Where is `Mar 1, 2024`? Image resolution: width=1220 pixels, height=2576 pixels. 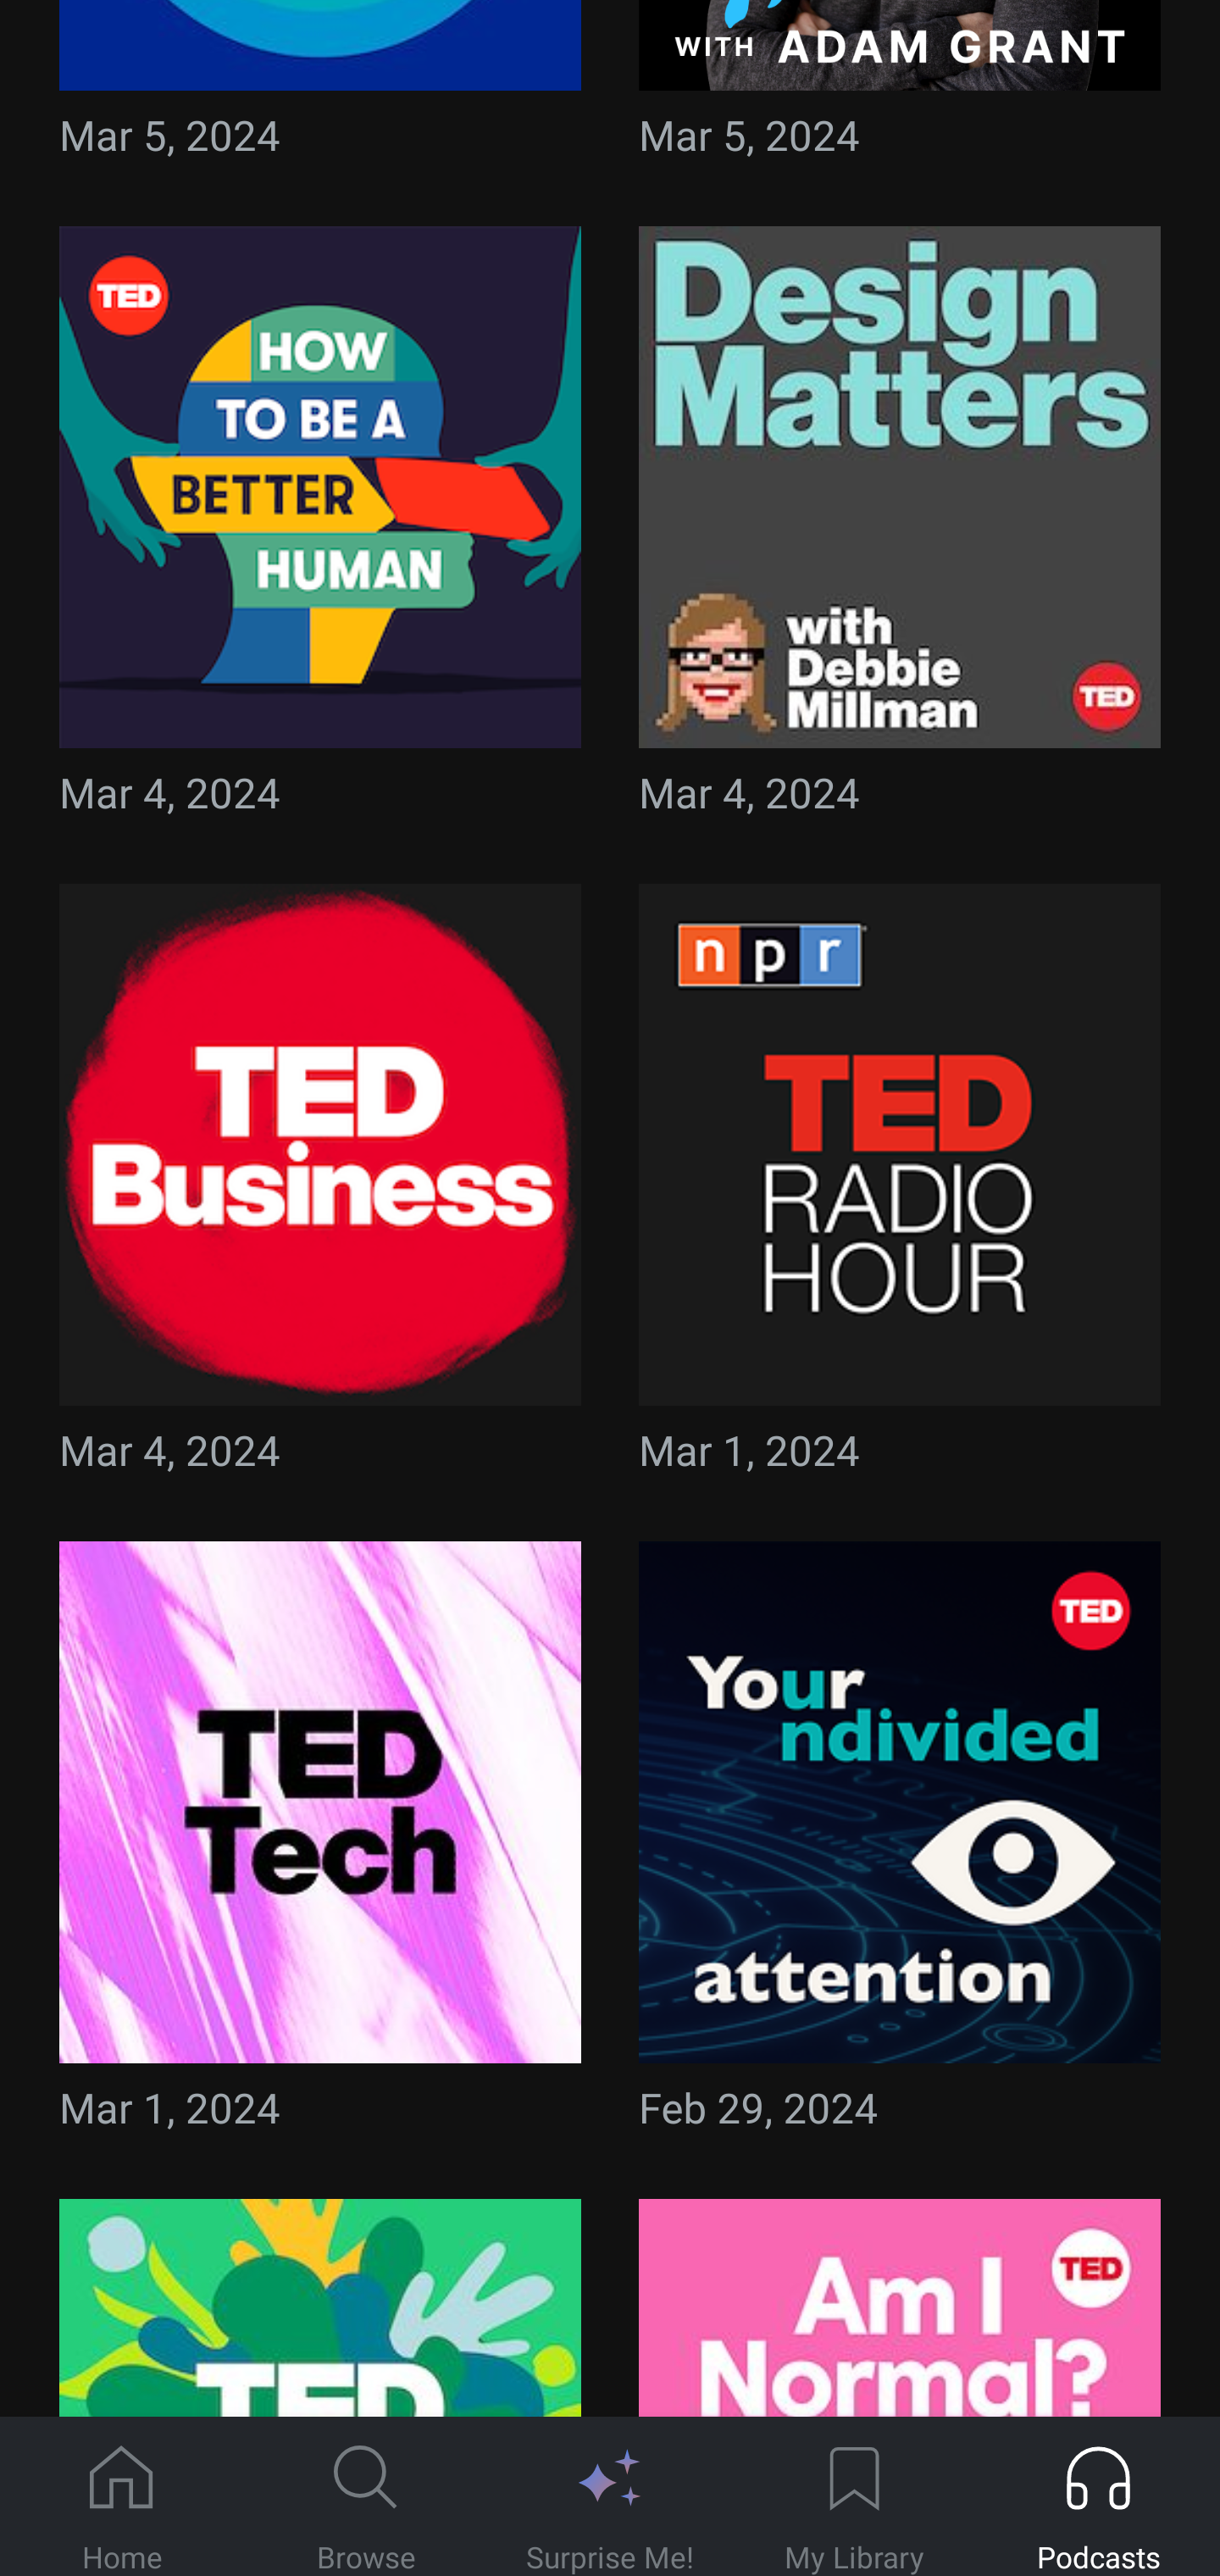
Mar 1, 2024 is located at coordinates (900, 1188).